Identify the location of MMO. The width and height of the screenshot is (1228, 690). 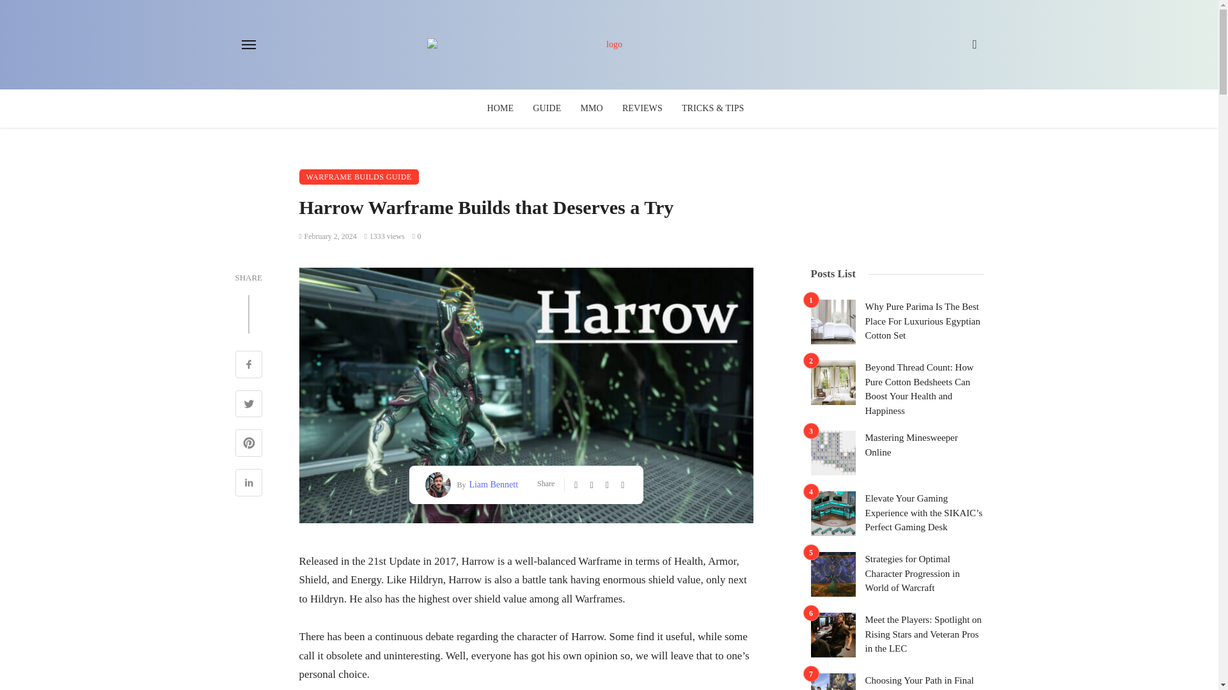
(591, 109).